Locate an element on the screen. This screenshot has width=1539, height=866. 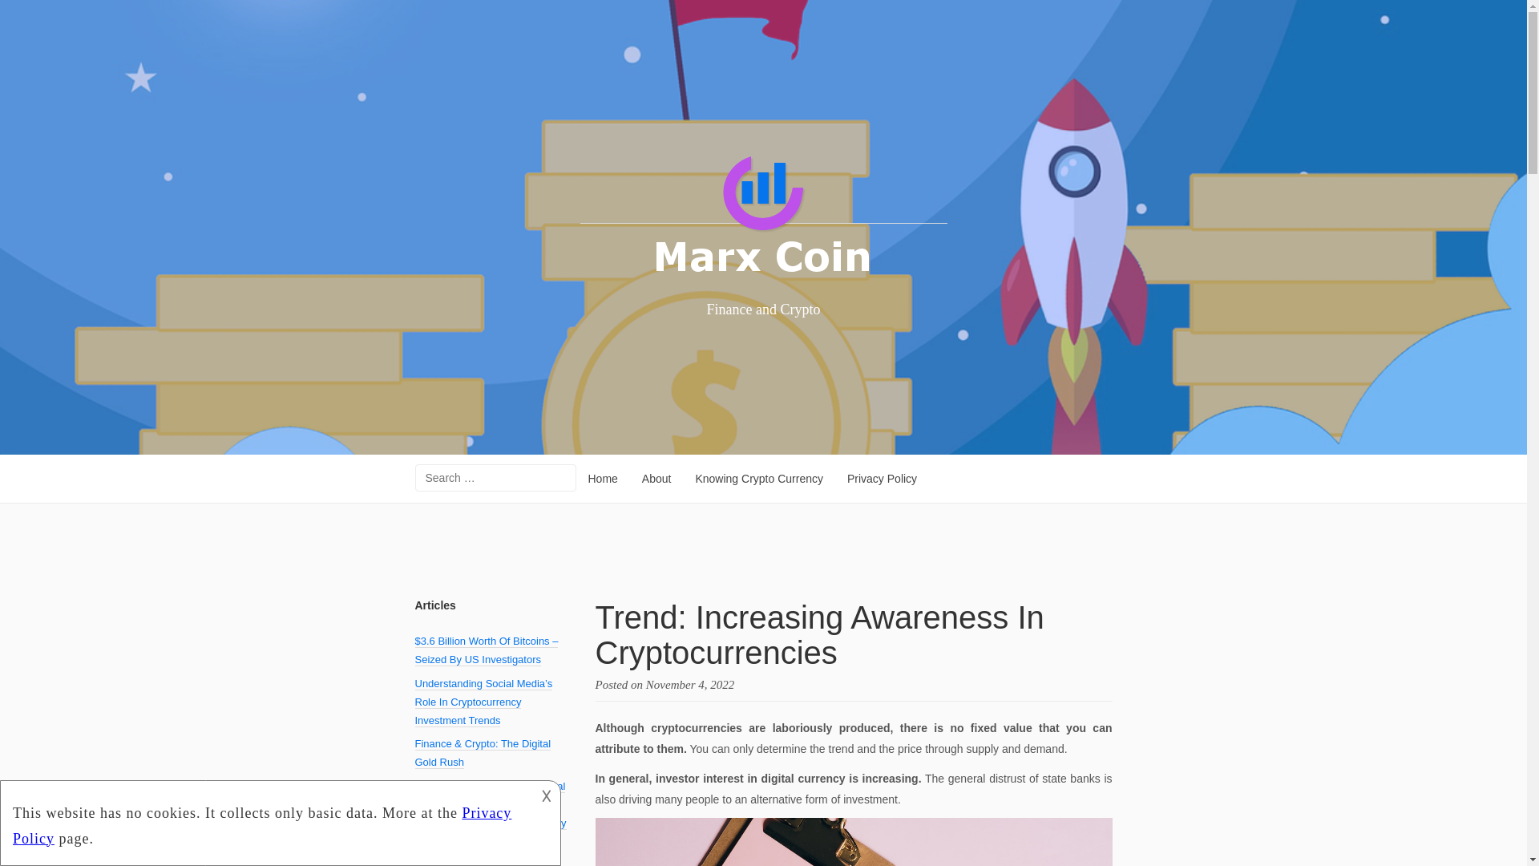
About is located at coordinates (656, 479).